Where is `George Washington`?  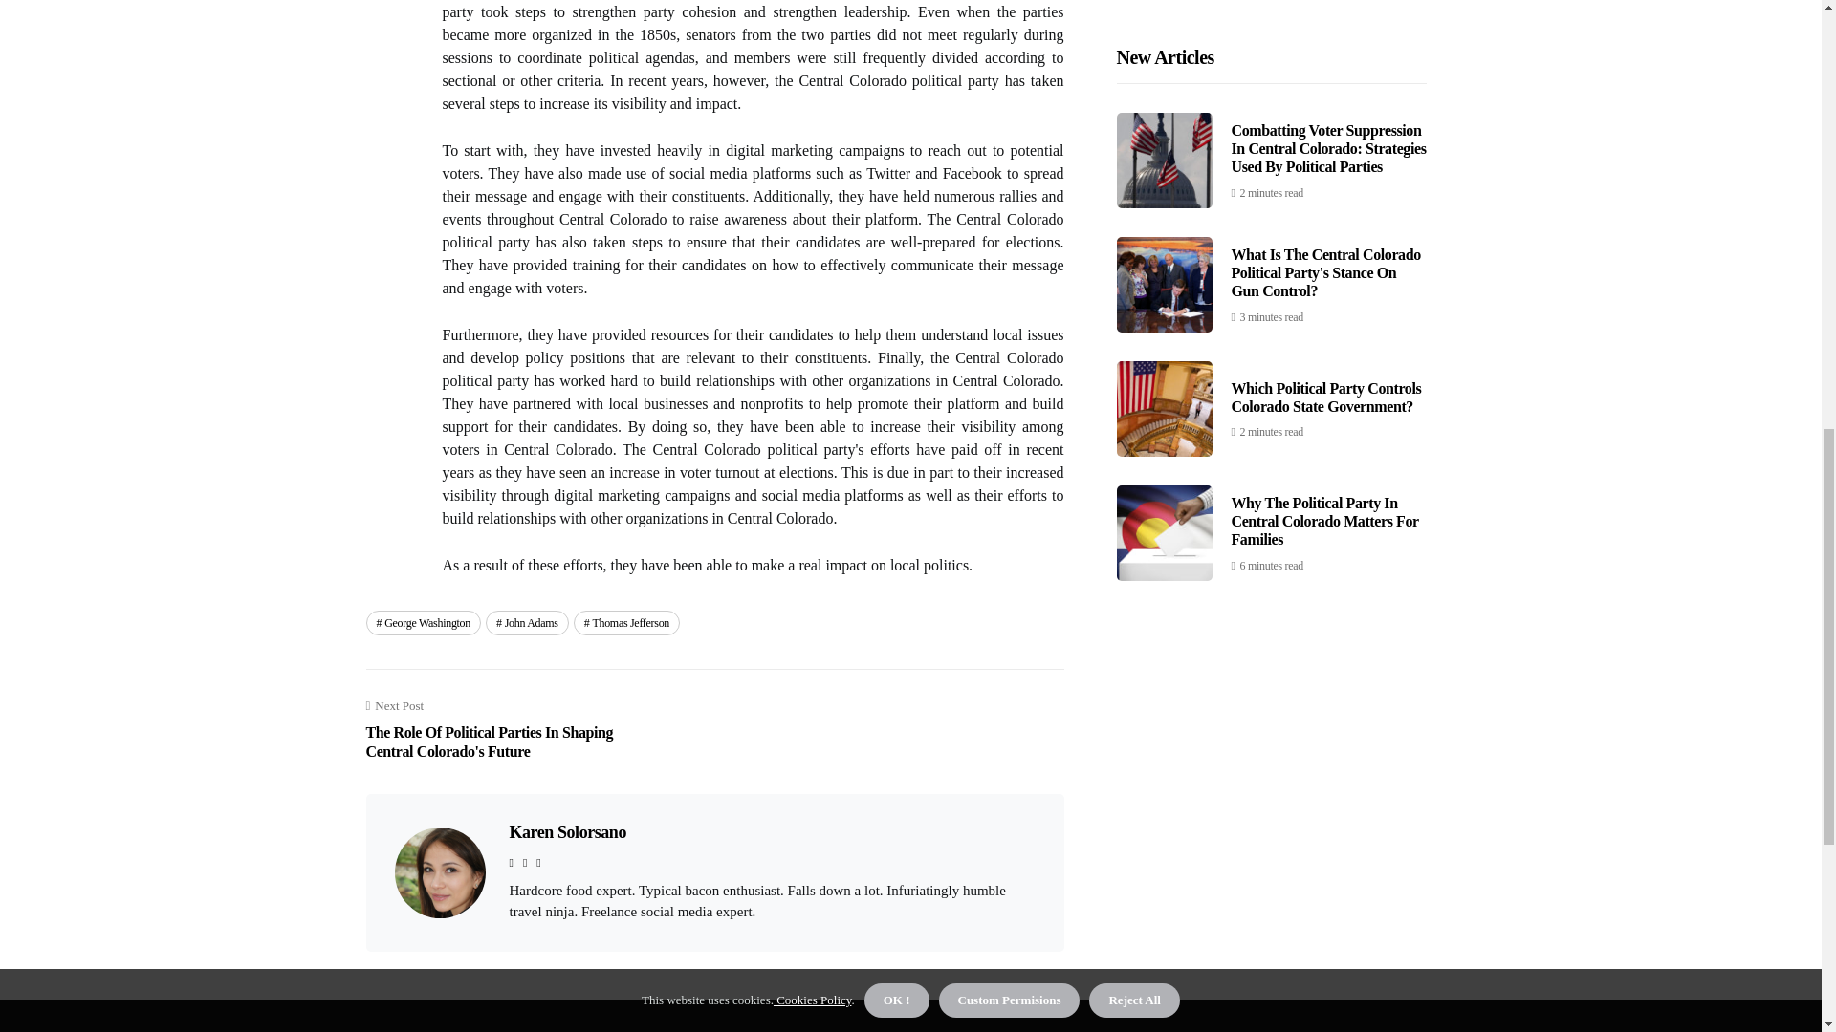 George Washington is located at coordinates (423, 623).